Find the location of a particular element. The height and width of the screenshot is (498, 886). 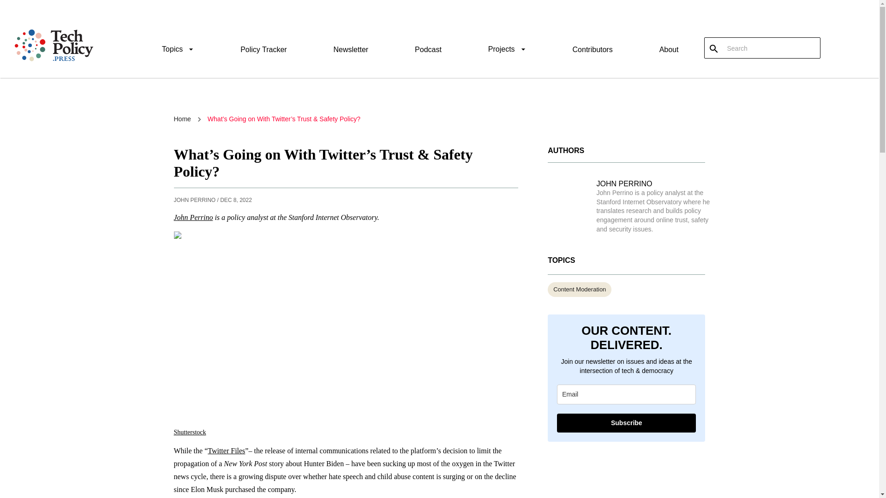

Podcast is located at coordinates (428, 49).